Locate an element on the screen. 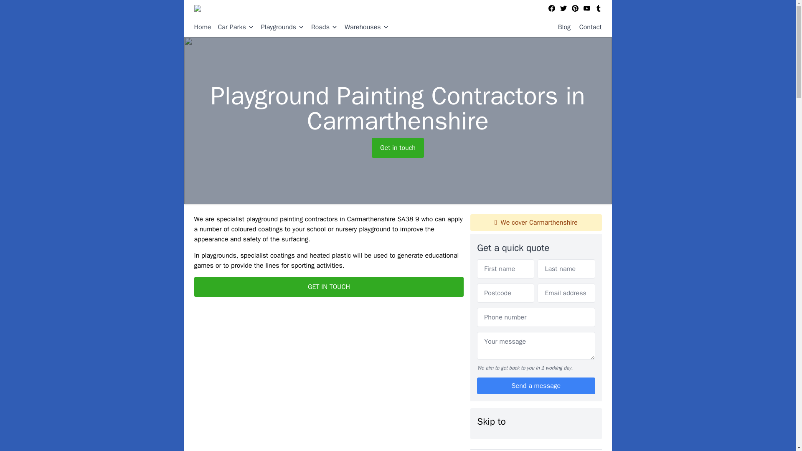  Contact is located at coordinates (587, 27).